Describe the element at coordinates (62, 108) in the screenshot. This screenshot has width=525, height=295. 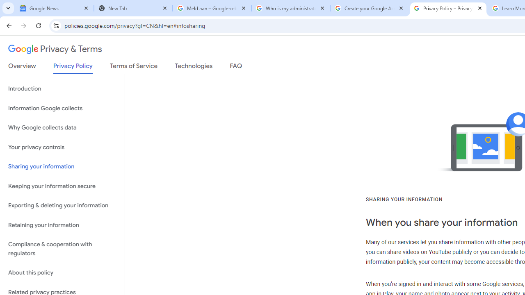
I see `Information Google collects` at that location.